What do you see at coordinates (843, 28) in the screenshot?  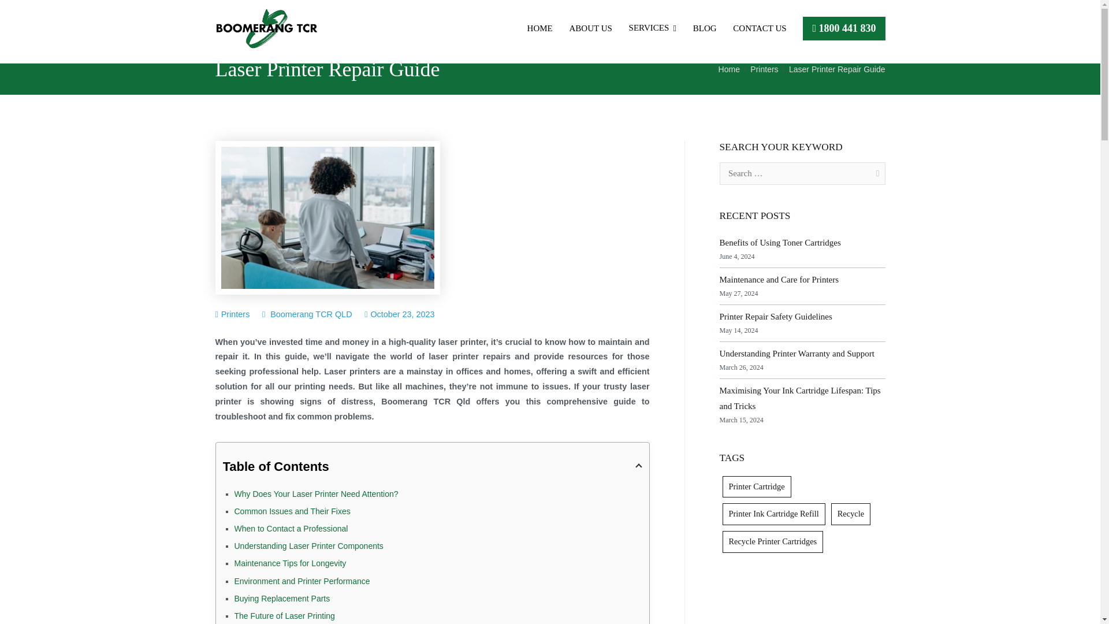 I see `1800 441 830` at bounding box center [843, 28].